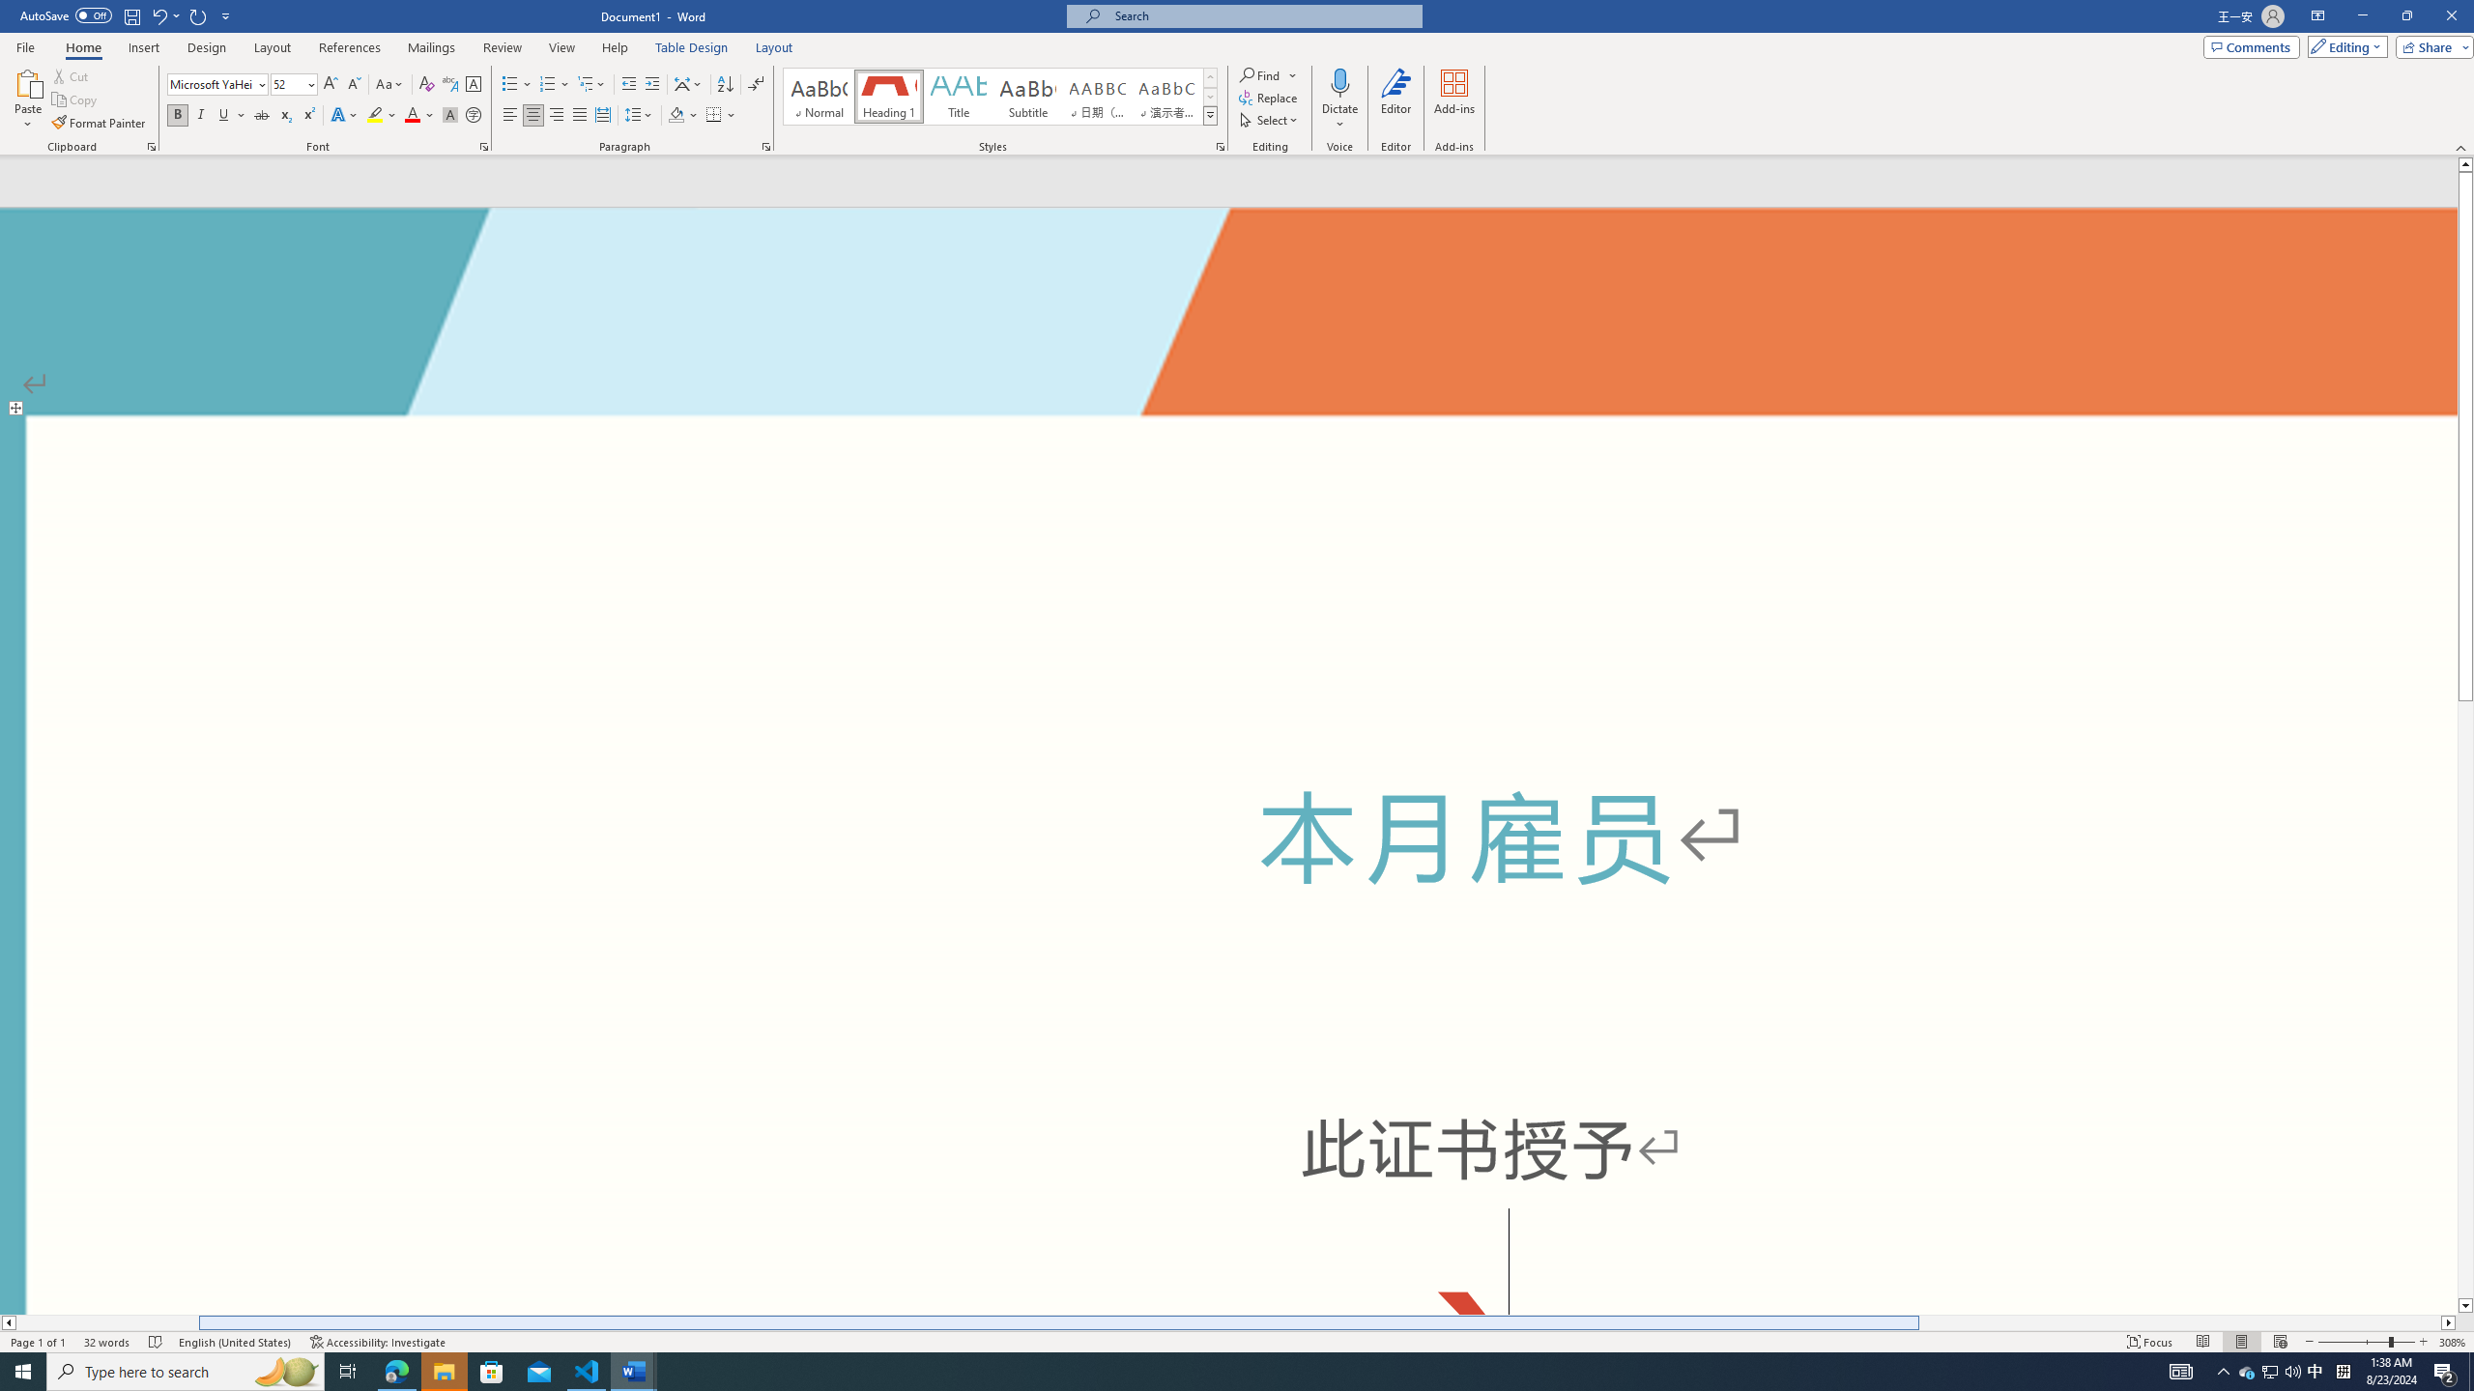  What do you see at coordinates (1270, 120) in the screenshot?
I see `Select` at bounding box center [1270, 120].